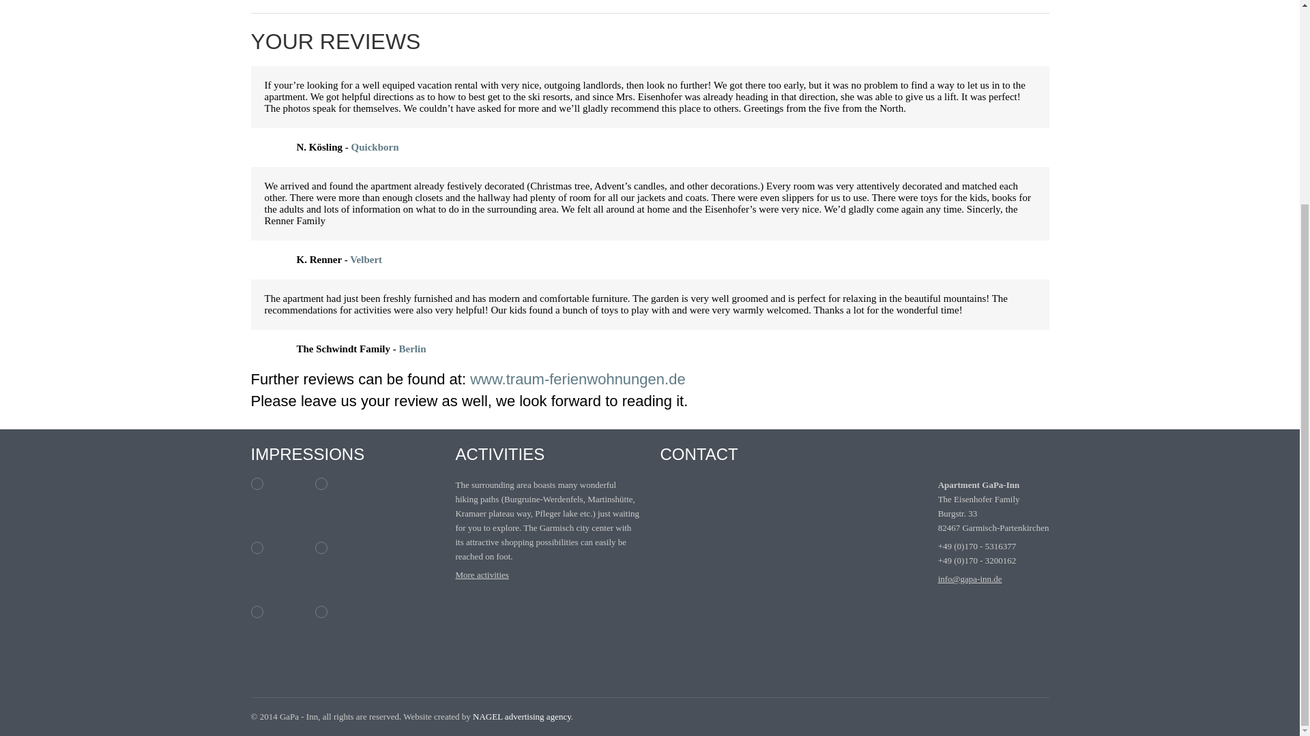 This screenshot has height=736, width=1310. What do you see at coordinates (375, 147) in the screenshot?
I see `Quickborn` at bounding box center [375, 147].